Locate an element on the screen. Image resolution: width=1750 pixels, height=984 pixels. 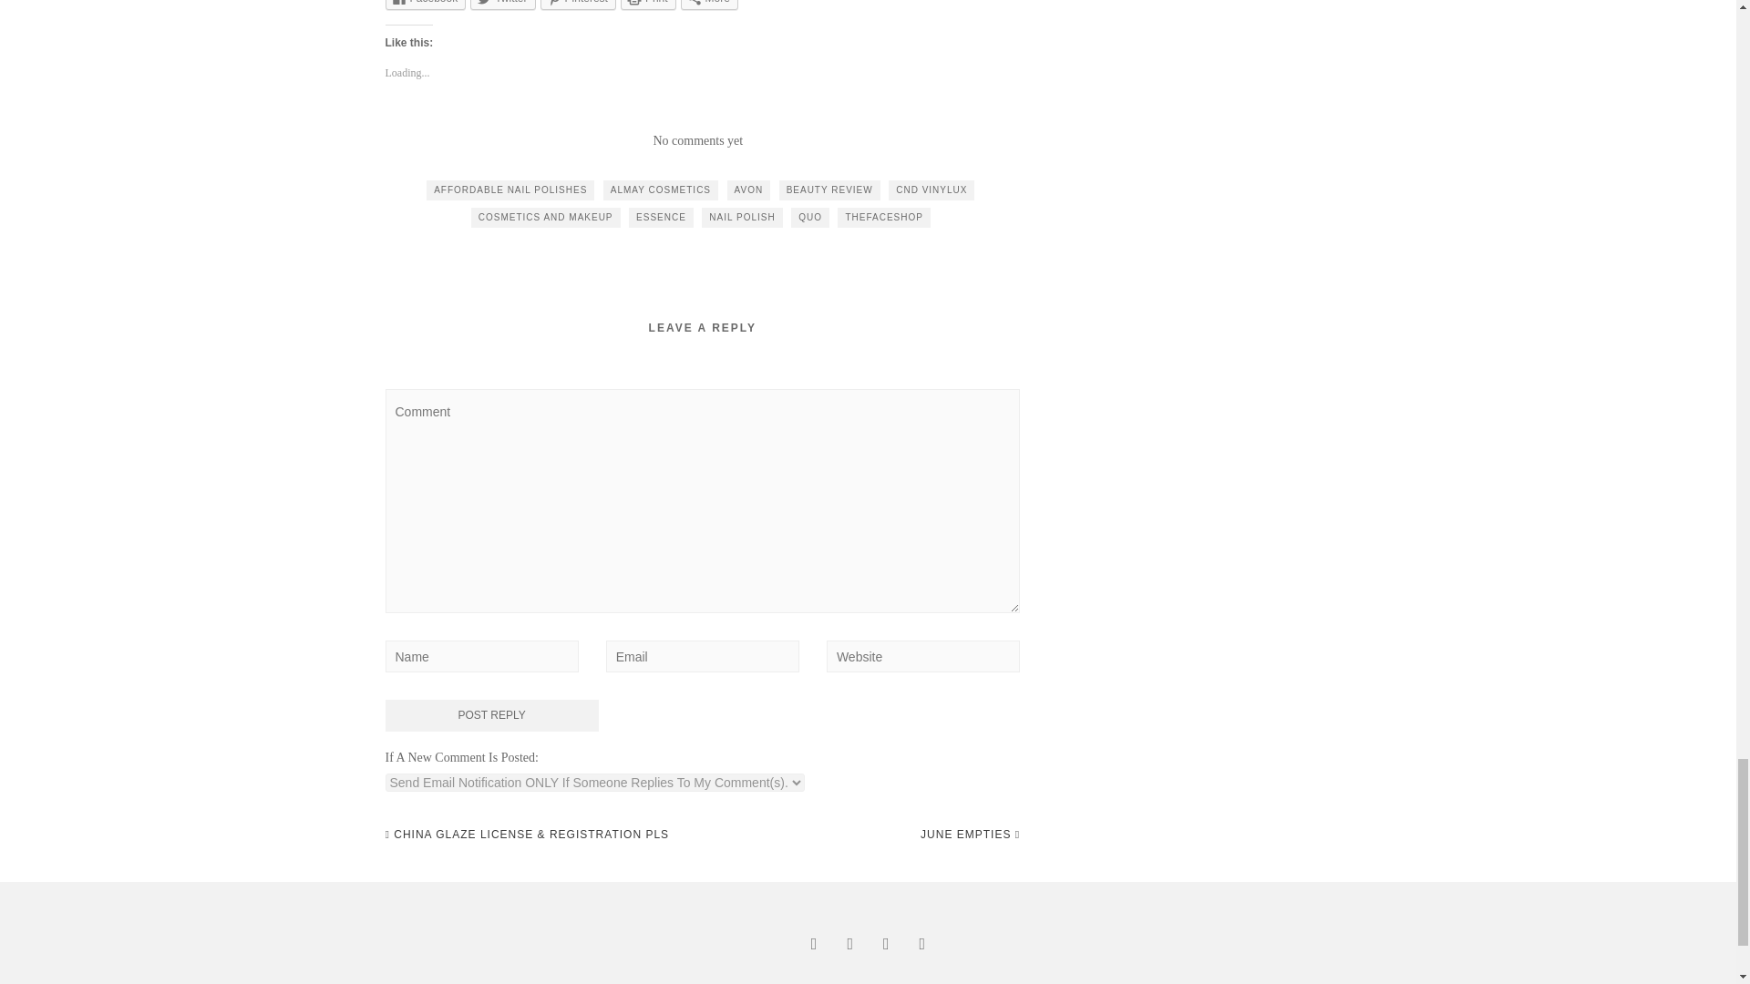
Pinterest is located at coordinates (578, 5).